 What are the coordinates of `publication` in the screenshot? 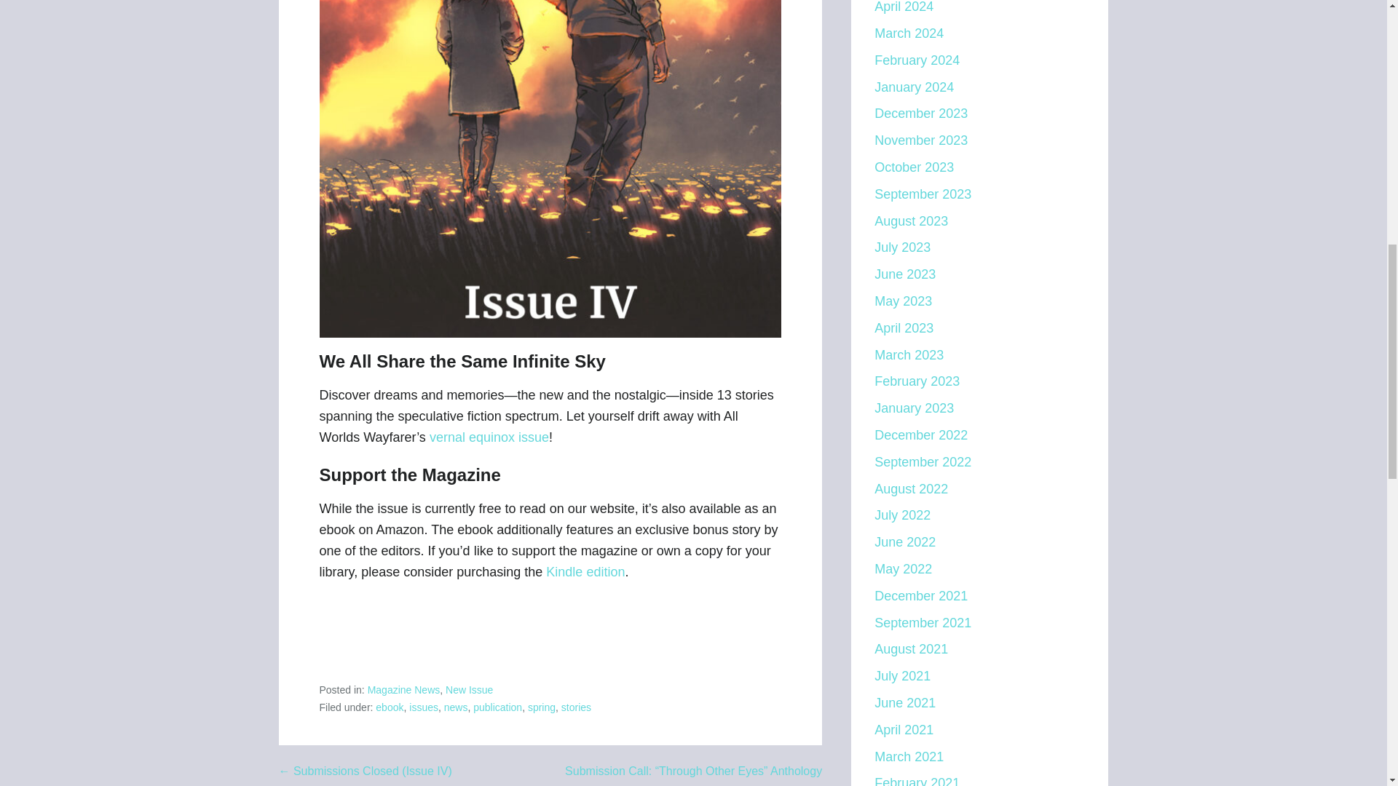 It's located at (497, 707).